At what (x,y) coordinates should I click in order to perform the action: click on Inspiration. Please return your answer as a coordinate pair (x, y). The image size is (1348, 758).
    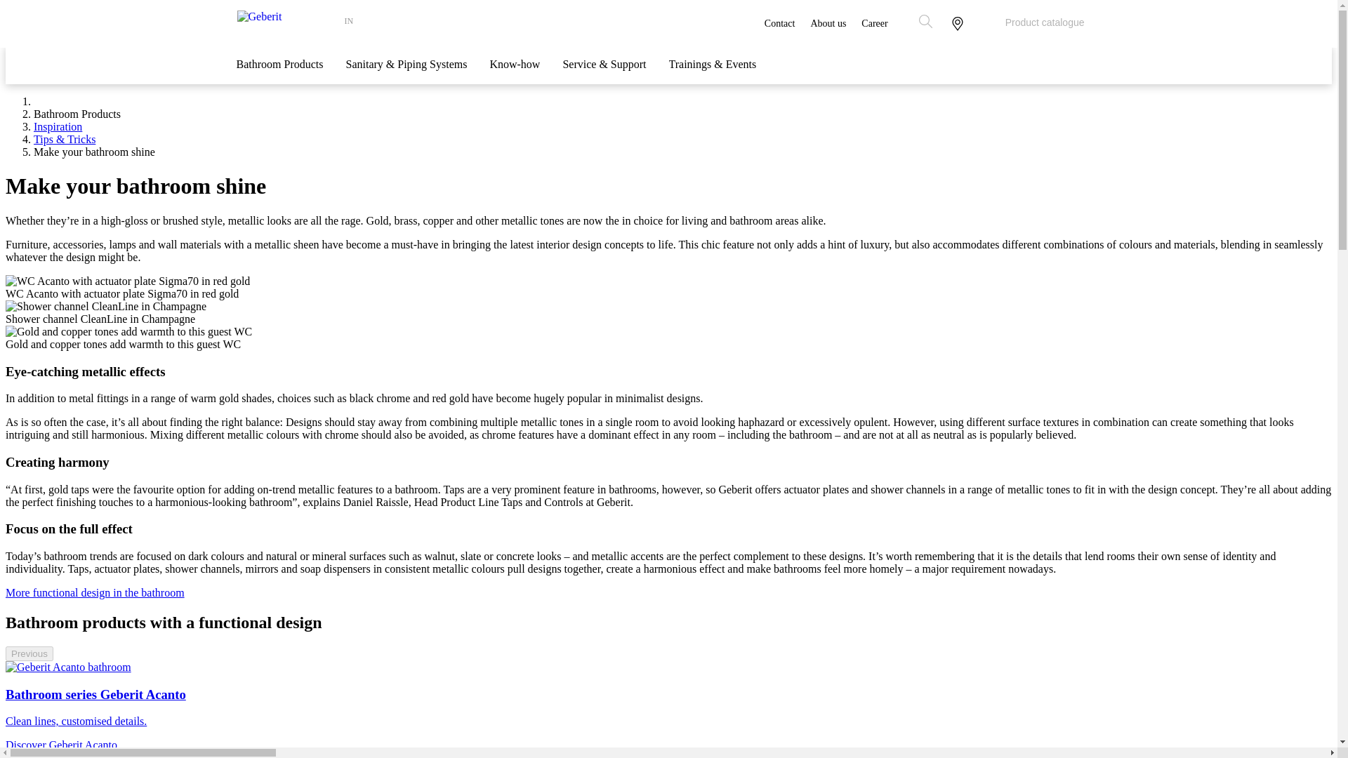
    Looking at the image, I should click on (58, 126).